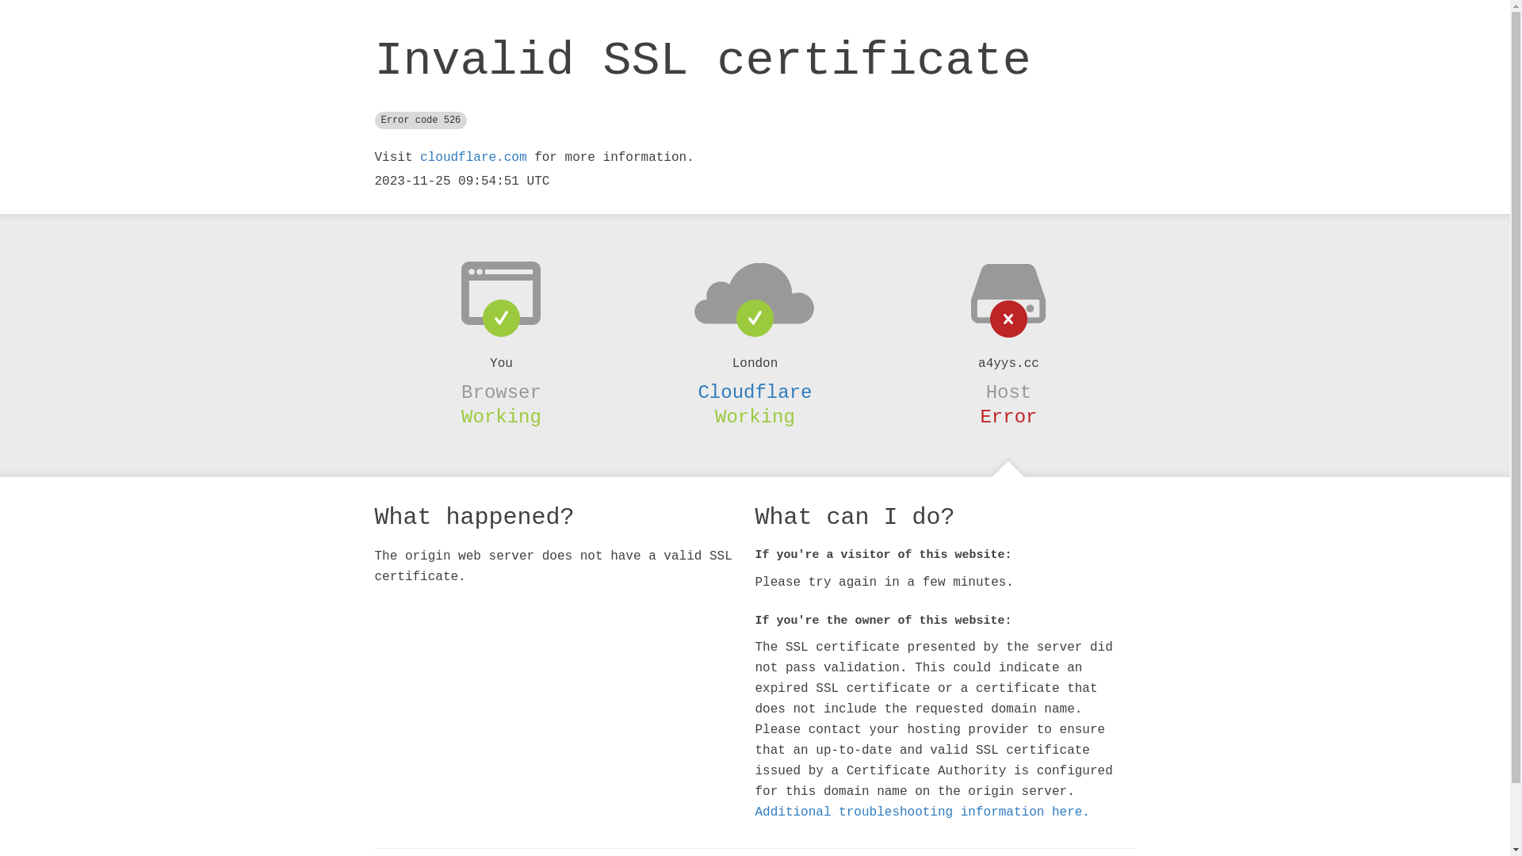  What do you see at coordinates (755, 392) in the screenshot?
I see `Cloudflare` at bounding box center [755, 392].